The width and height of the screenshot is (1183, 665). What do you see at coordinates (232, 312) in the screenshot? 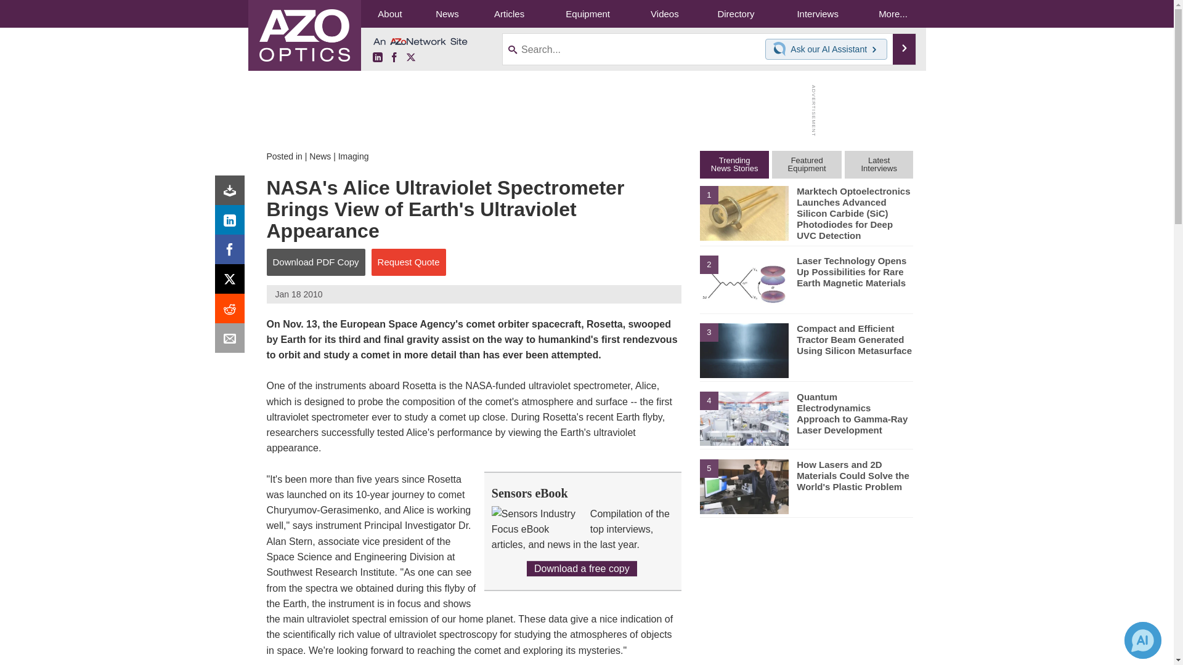
I see `Reddit` at bounding box center [232, 312].